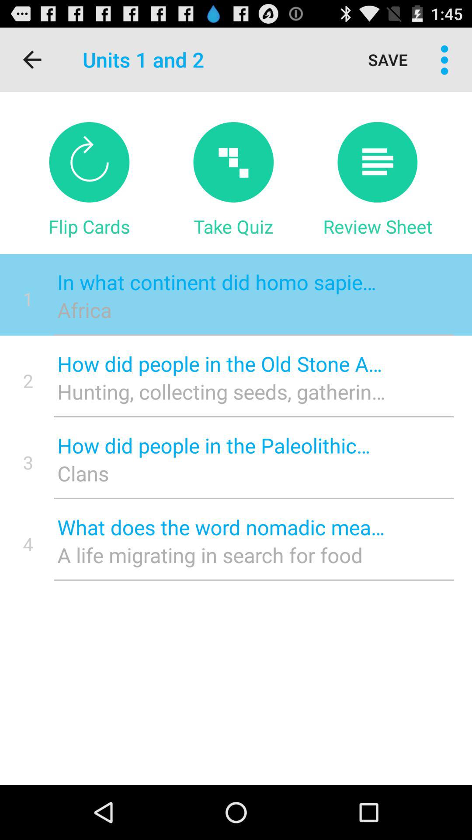 The height and width of the screenshot is (840, 472). I want to click on press the item above the in what continent, so click(378, 226).